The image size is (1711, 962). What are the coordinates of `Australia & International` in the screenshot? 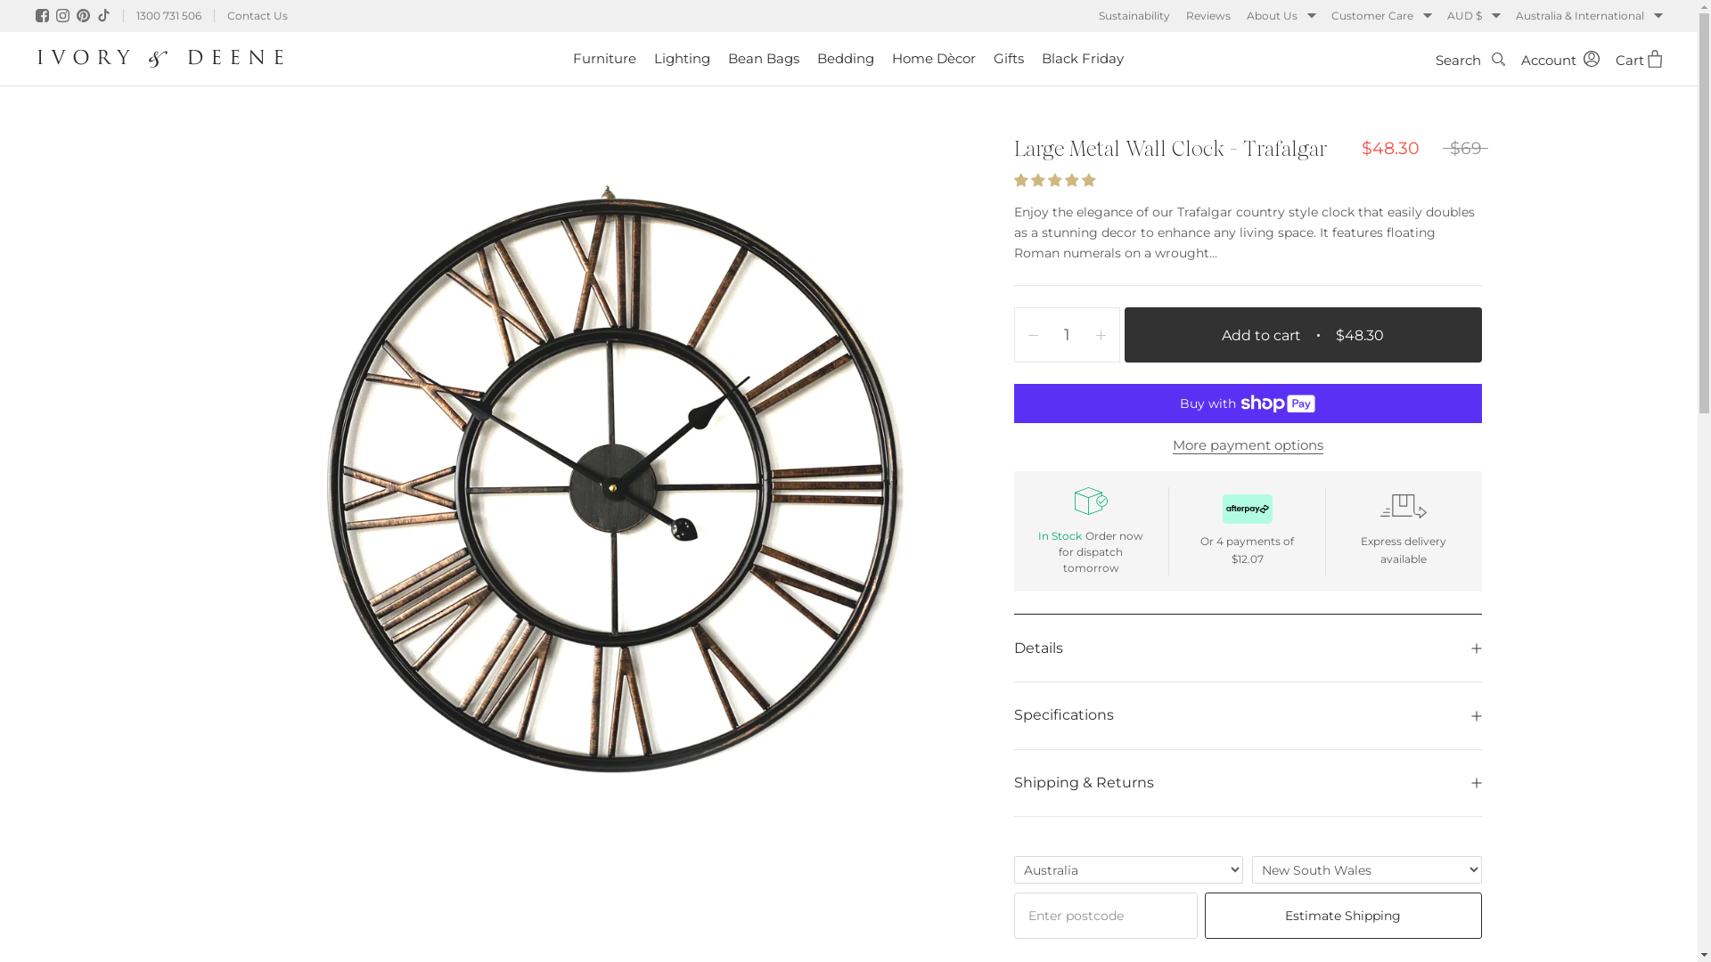 It's located at (1589, 16).